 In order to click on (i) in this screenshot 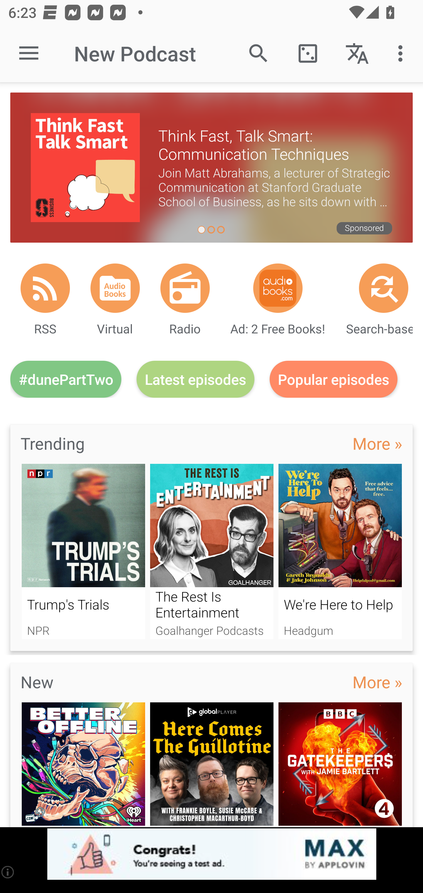, I will do `click(8, 872)`.